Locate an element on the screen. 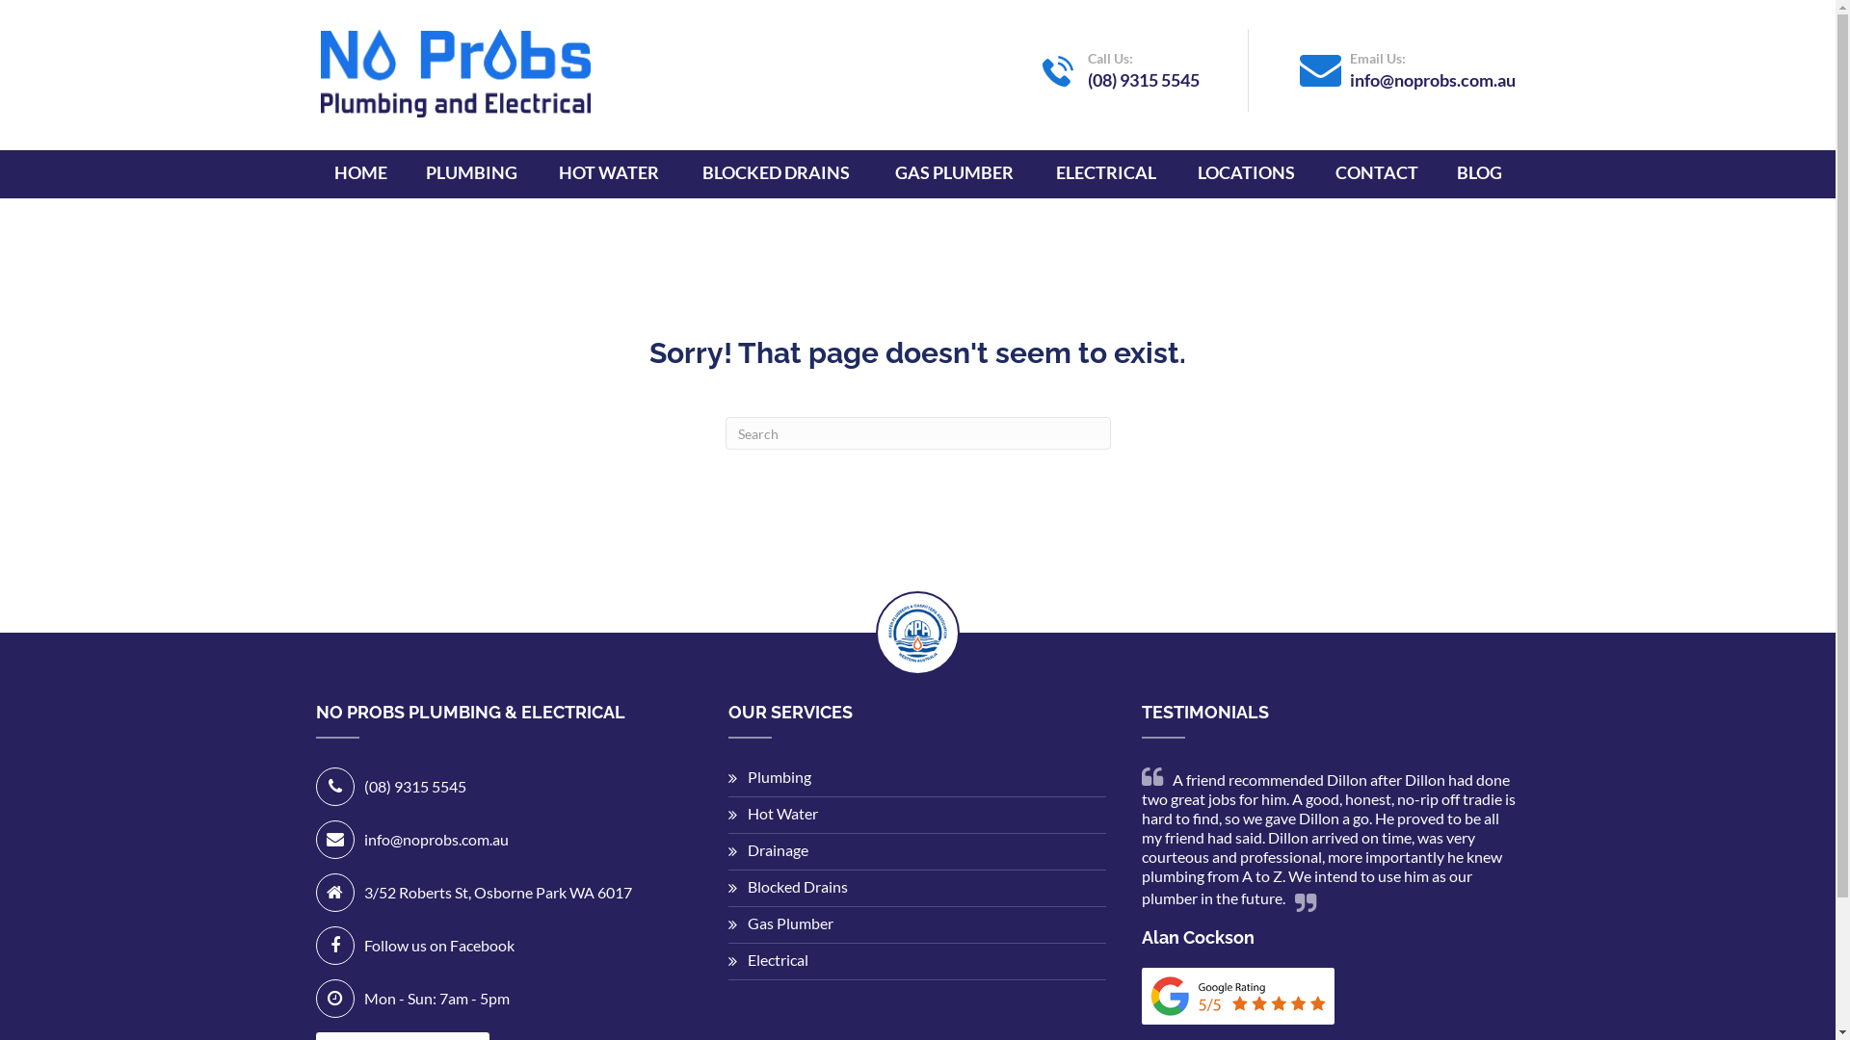 The image size is (1850, 1040). PLUMBING is located at coordinates (472, 173).